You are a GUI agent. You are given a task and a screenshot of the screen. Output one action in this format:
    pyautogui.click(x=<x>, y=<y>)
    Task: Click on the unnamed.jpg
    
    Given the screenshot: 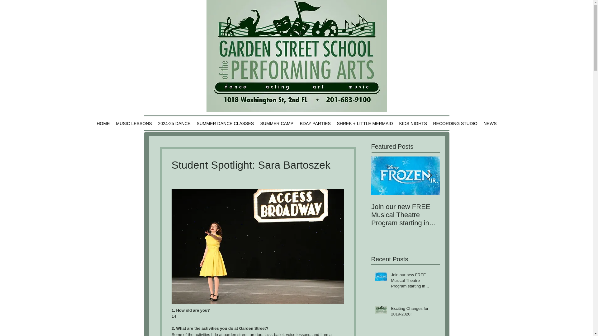 What is the action you would take?
    pyautogui.click(x=297, y=56)
    